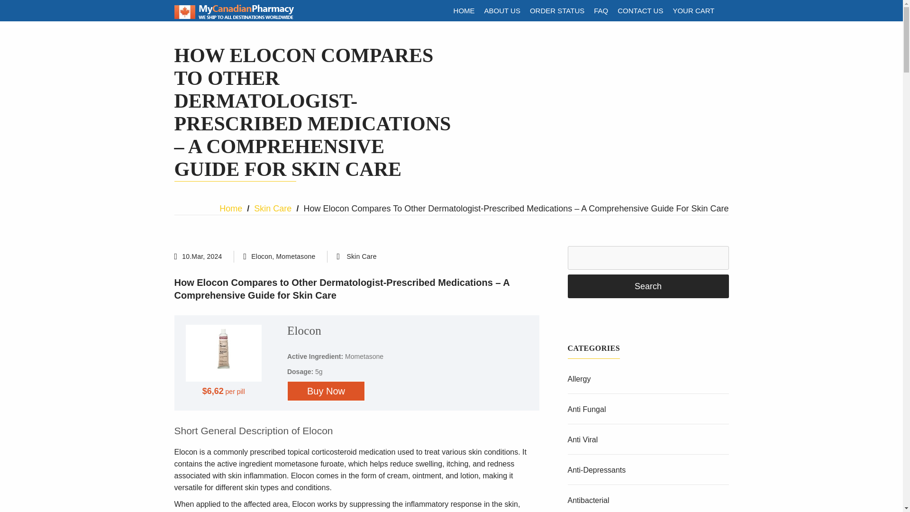  I want to click on Home, so click(230, 209).